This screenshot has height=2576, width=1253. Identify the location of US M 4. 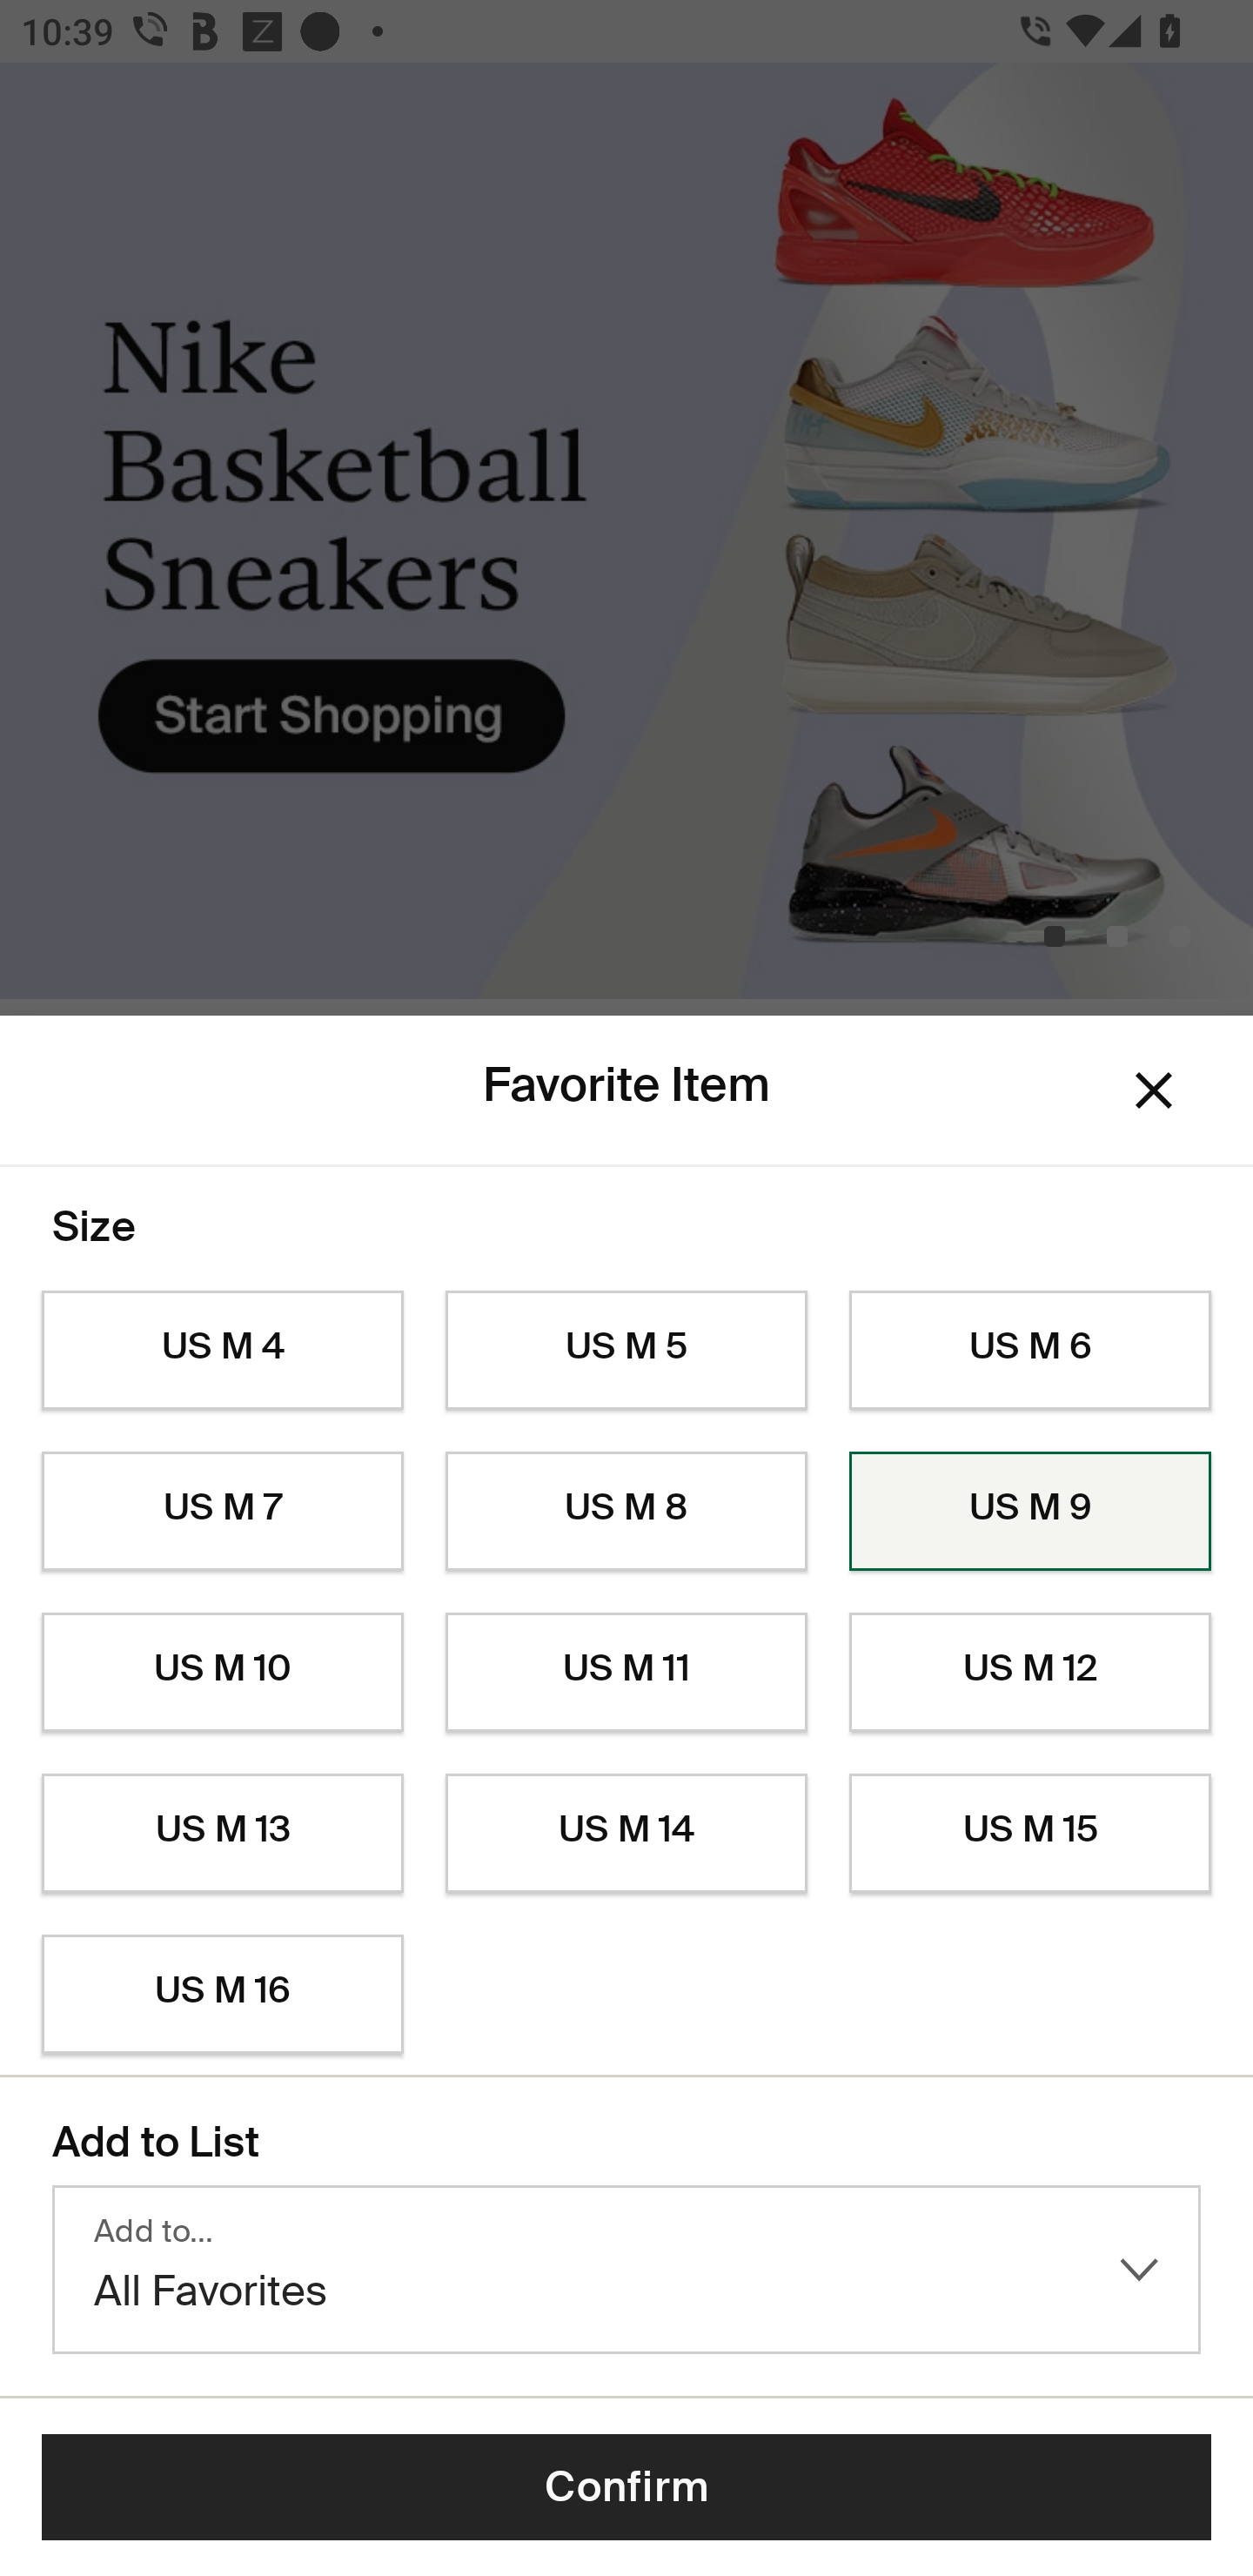
(222, 1351).